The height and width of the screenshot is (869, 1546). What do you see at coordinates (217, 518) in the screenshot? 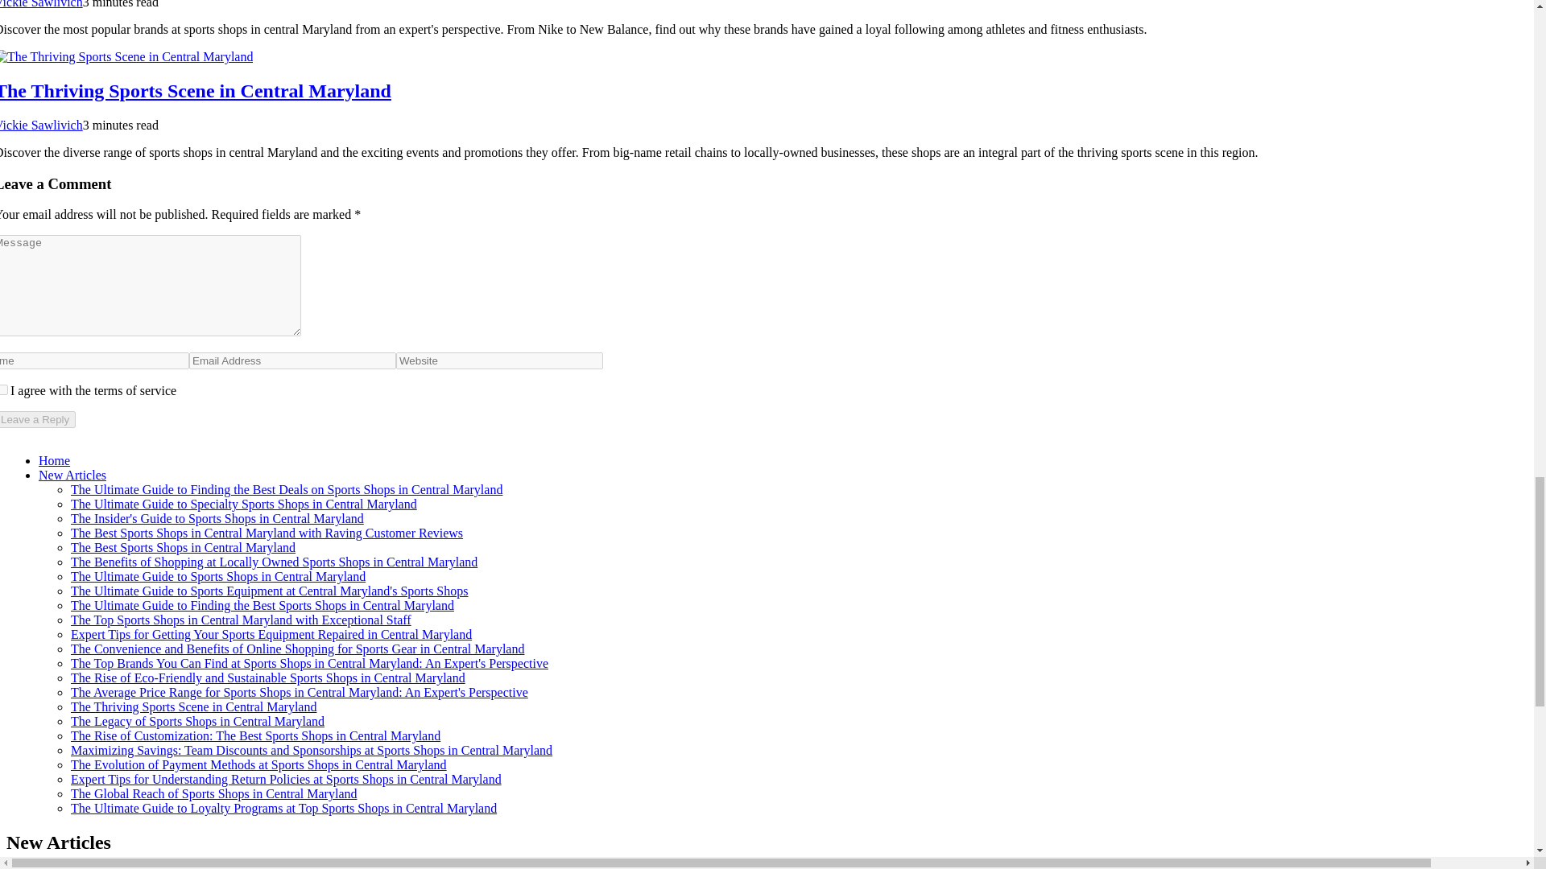
I see `The Insider's Guide to Sports Shops in Central Maryland` at bounding box center [217, 518].